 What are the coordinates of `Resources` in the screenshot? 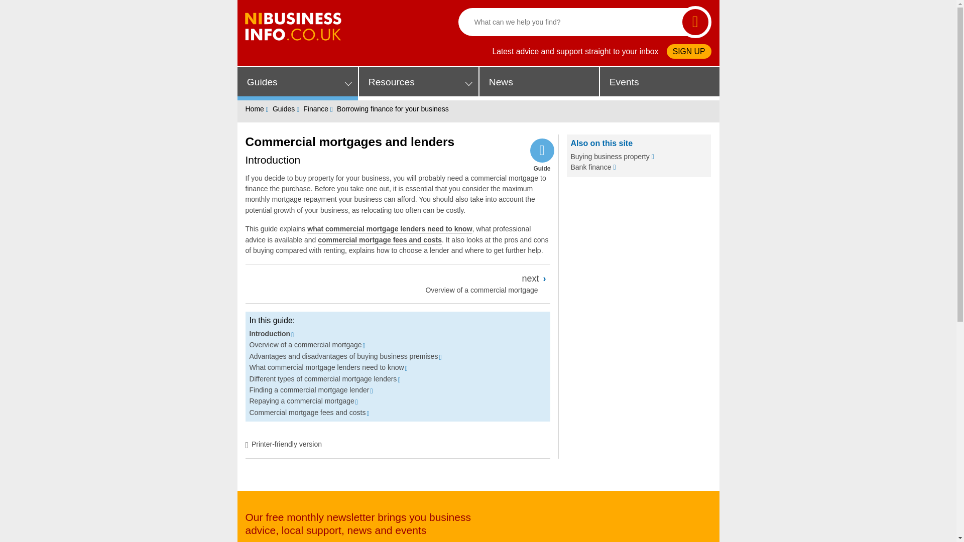 It's located at (418, 83).